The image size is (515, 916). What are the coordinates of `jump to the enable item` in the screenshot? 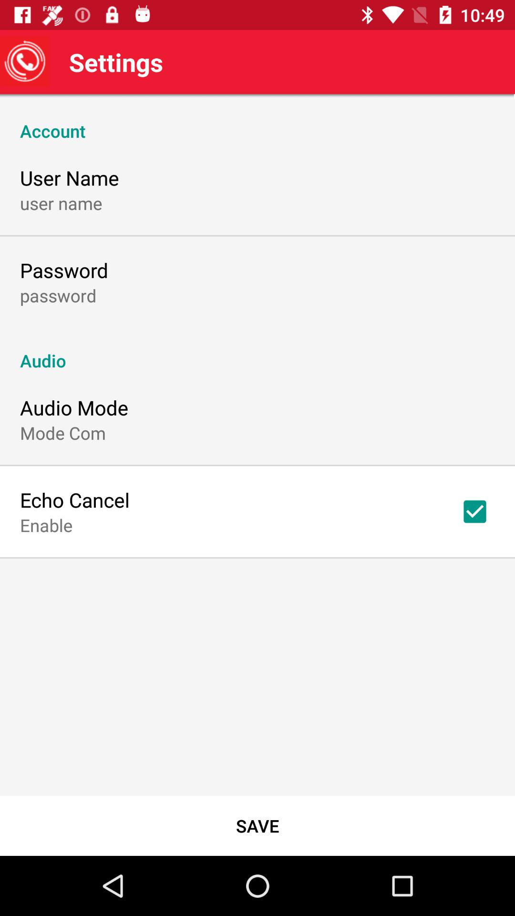 It's located at (46, 525).